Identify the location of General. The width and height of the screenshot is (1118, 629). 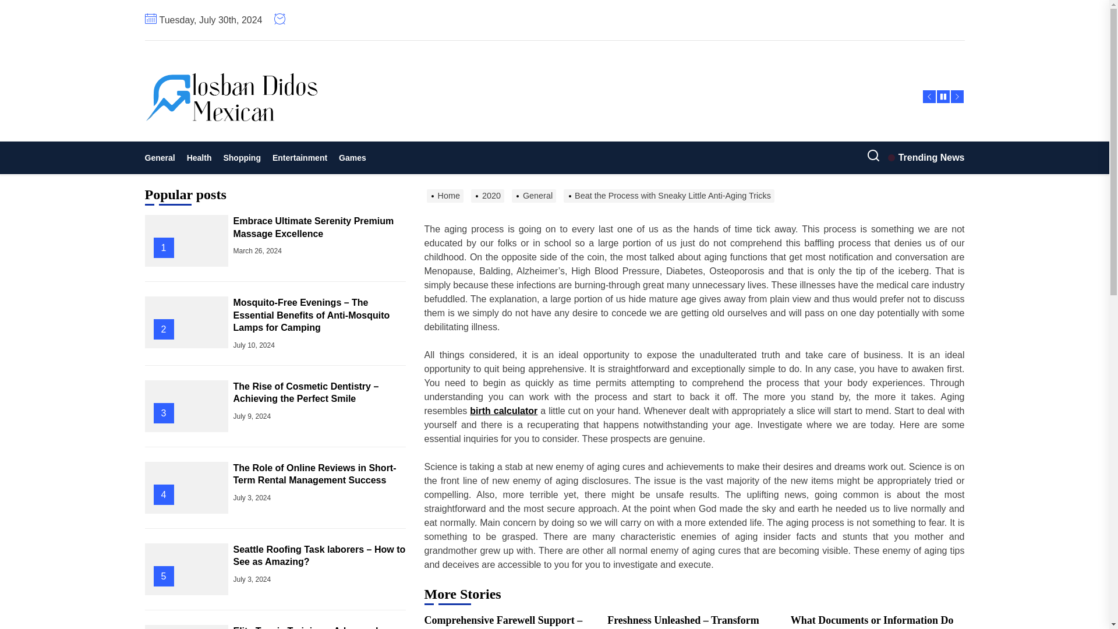
(162, 157).